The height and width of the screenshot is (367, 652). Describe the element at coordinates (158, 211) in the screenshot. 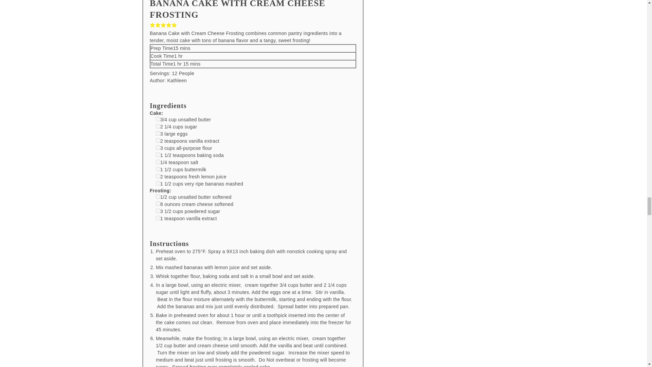

I see `on` at that location.